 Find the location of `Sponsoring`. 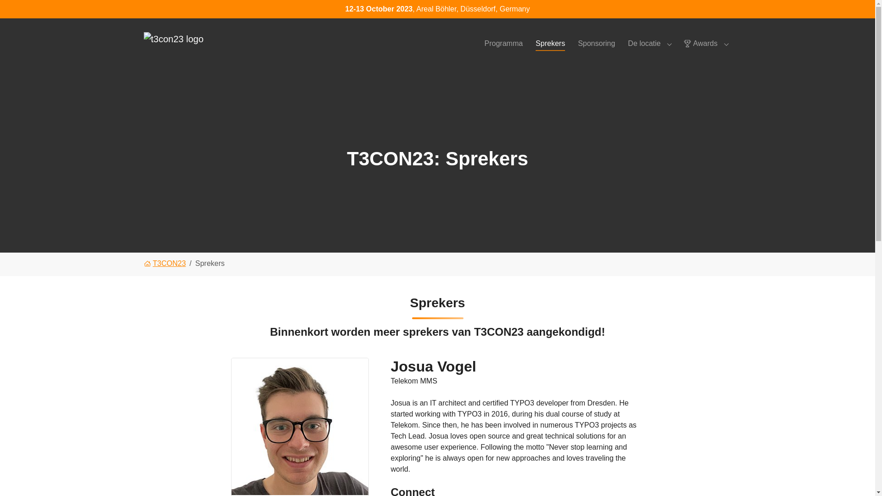

Sponsoring is located at coordinates (596, 43).